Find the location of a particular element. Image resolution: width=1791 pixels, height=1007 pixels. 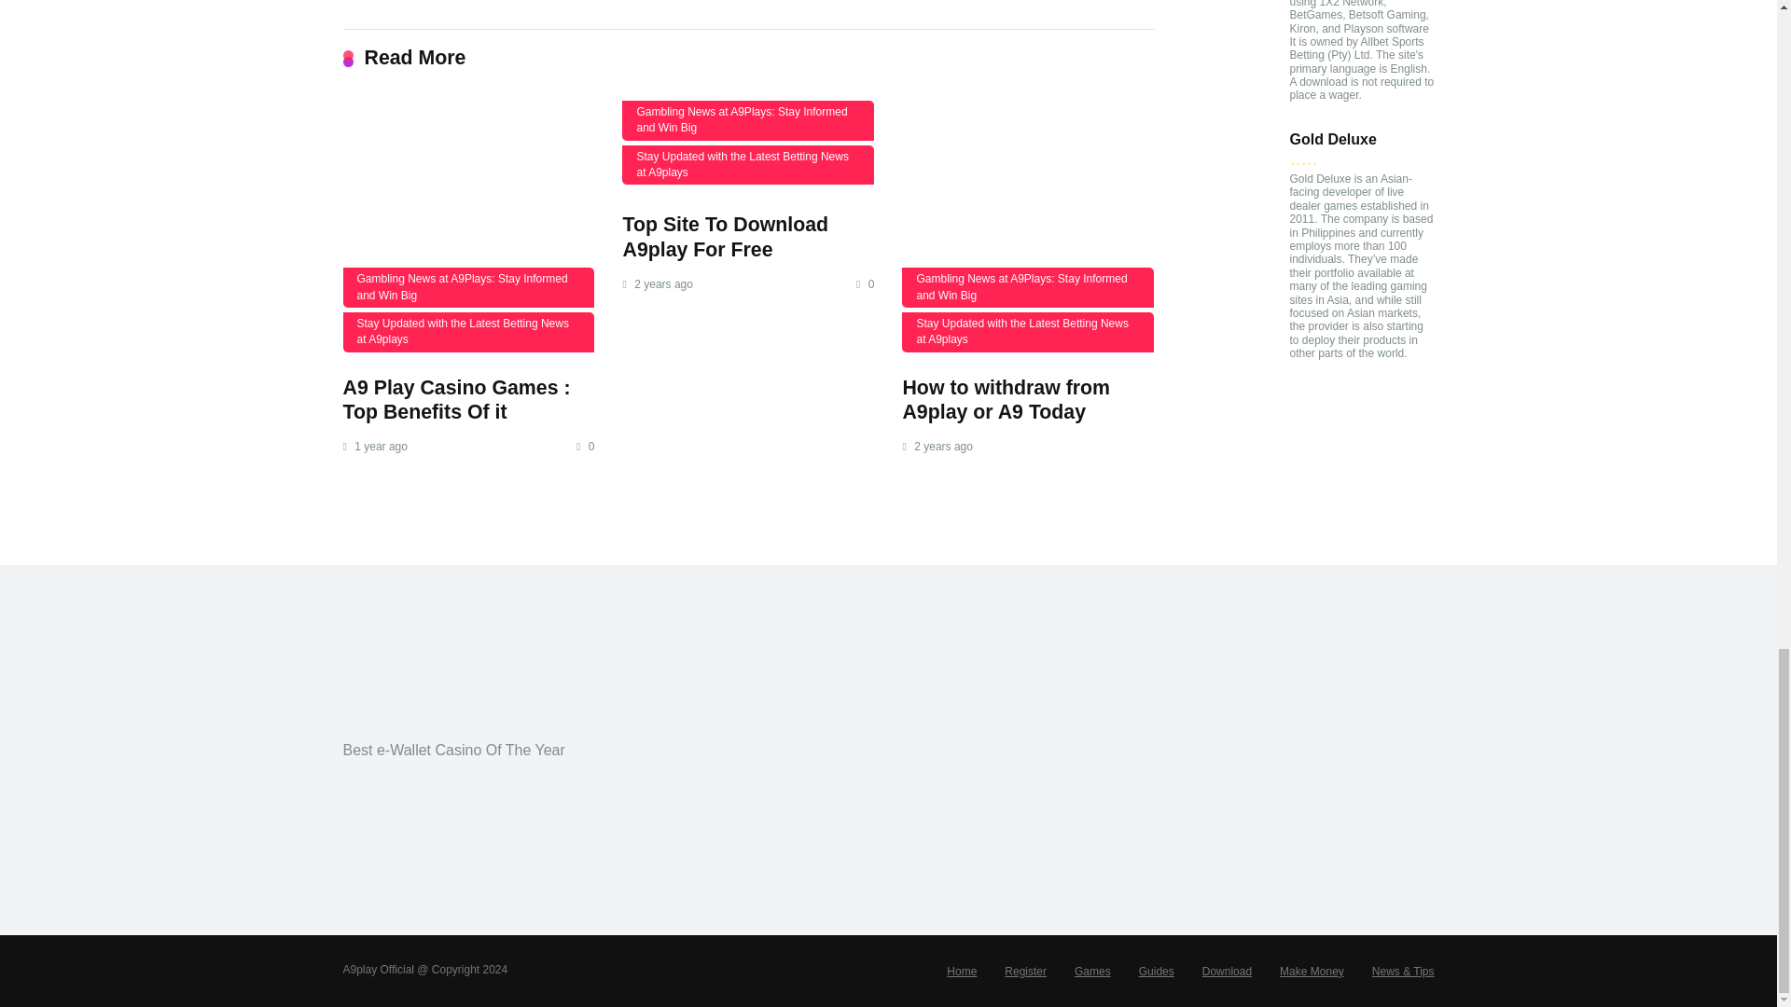

Top Site To Download A9play For Free is located at coordinates (724, 237).